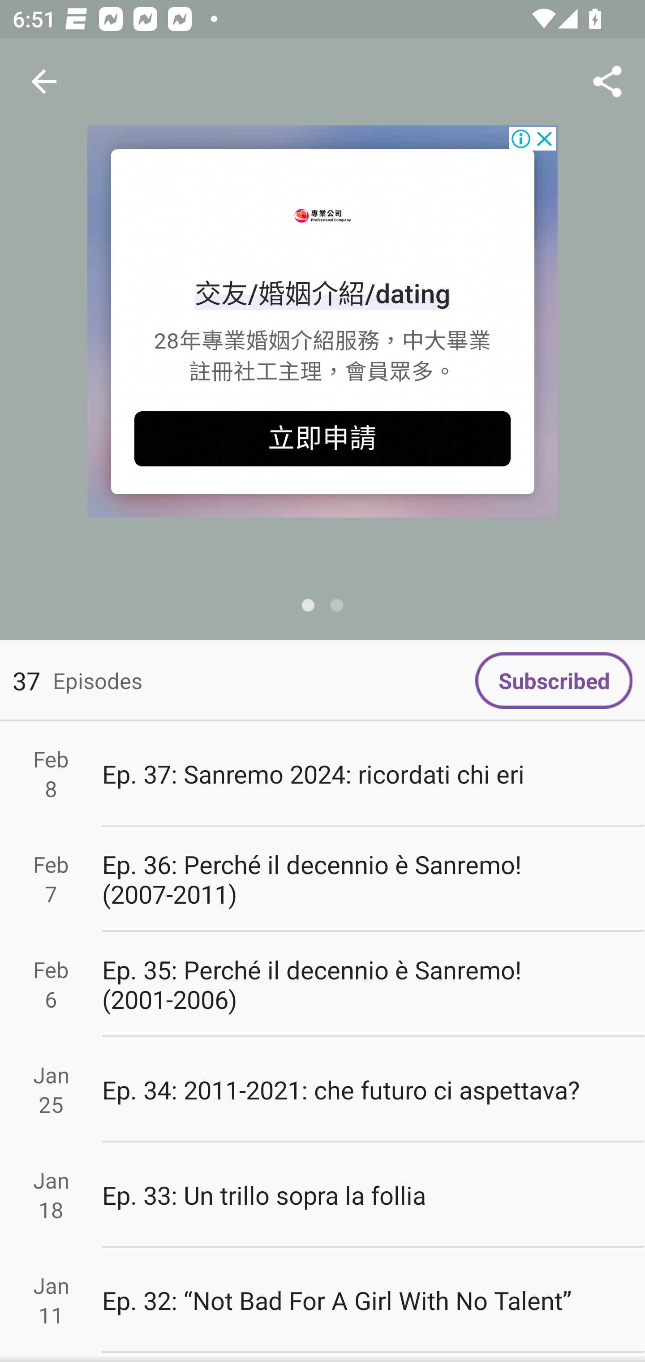 Image resolution: width=645 pixels, height=1362 pixels. I want to click on 交友/婚姻介紹/dating, so click(322, 294).